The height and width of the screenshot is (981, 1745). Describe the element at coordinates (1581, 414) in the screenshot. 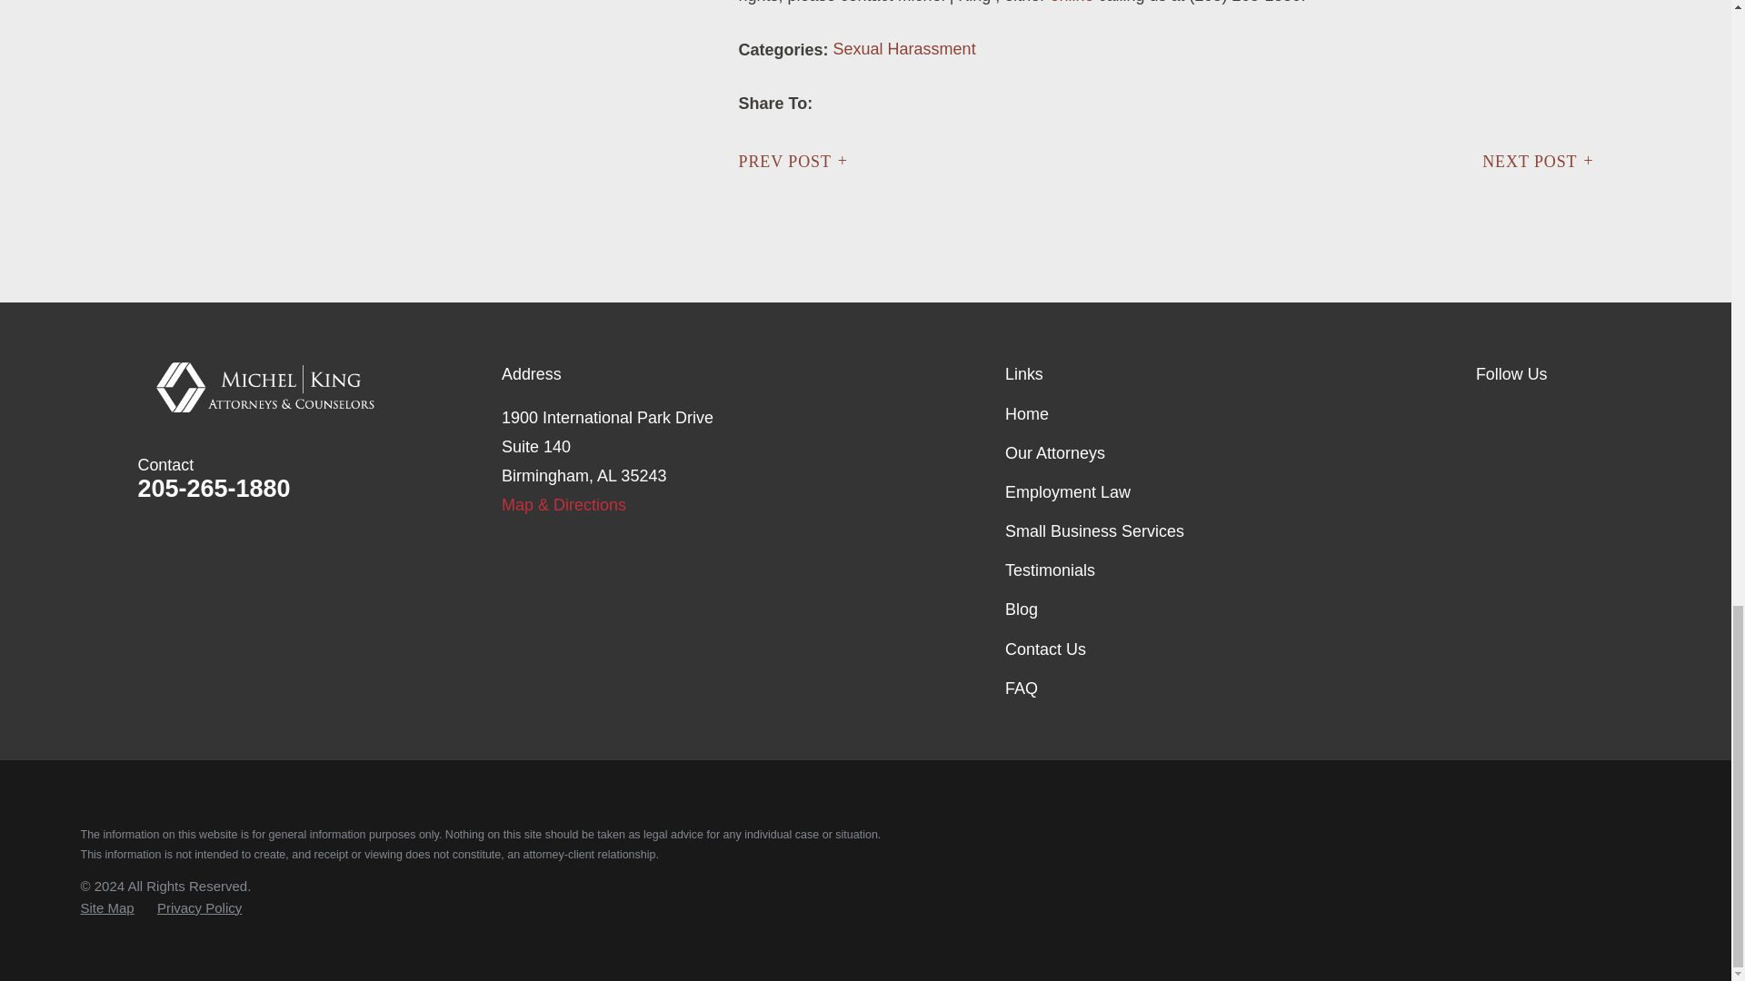

I see `YouTube` at that location.